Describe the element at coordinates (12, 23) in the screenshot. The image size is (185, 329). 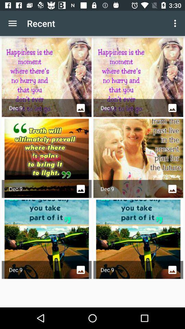
I see `click app next to the recent icon` at that location.